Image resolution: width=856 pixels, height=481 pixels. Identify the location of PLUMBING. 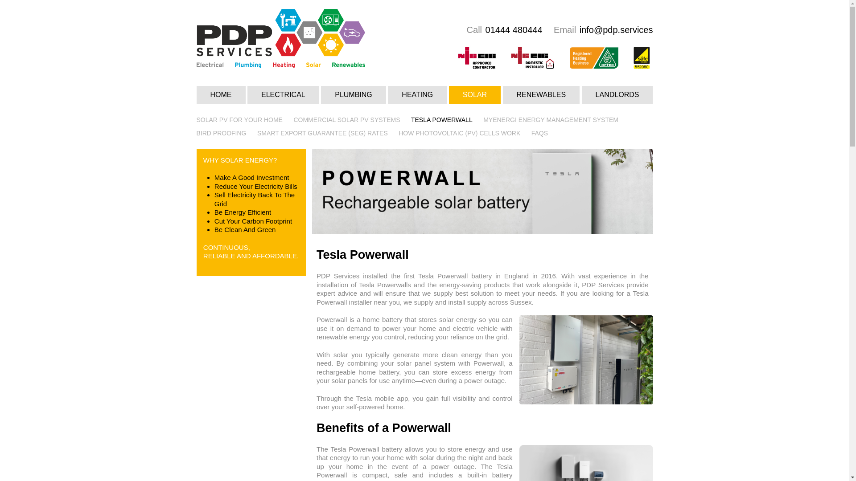
(353, 95).